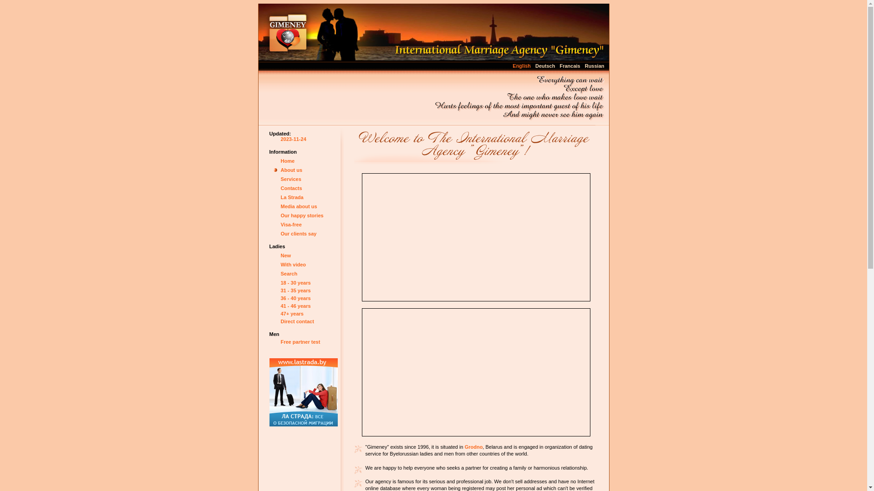 Image resolution: width=874 pixels, height=491 pixels. What do you see at coordinates (295, 283) in the screenshot?
I see `18 - 30 years` at bounding box center [295, 283].